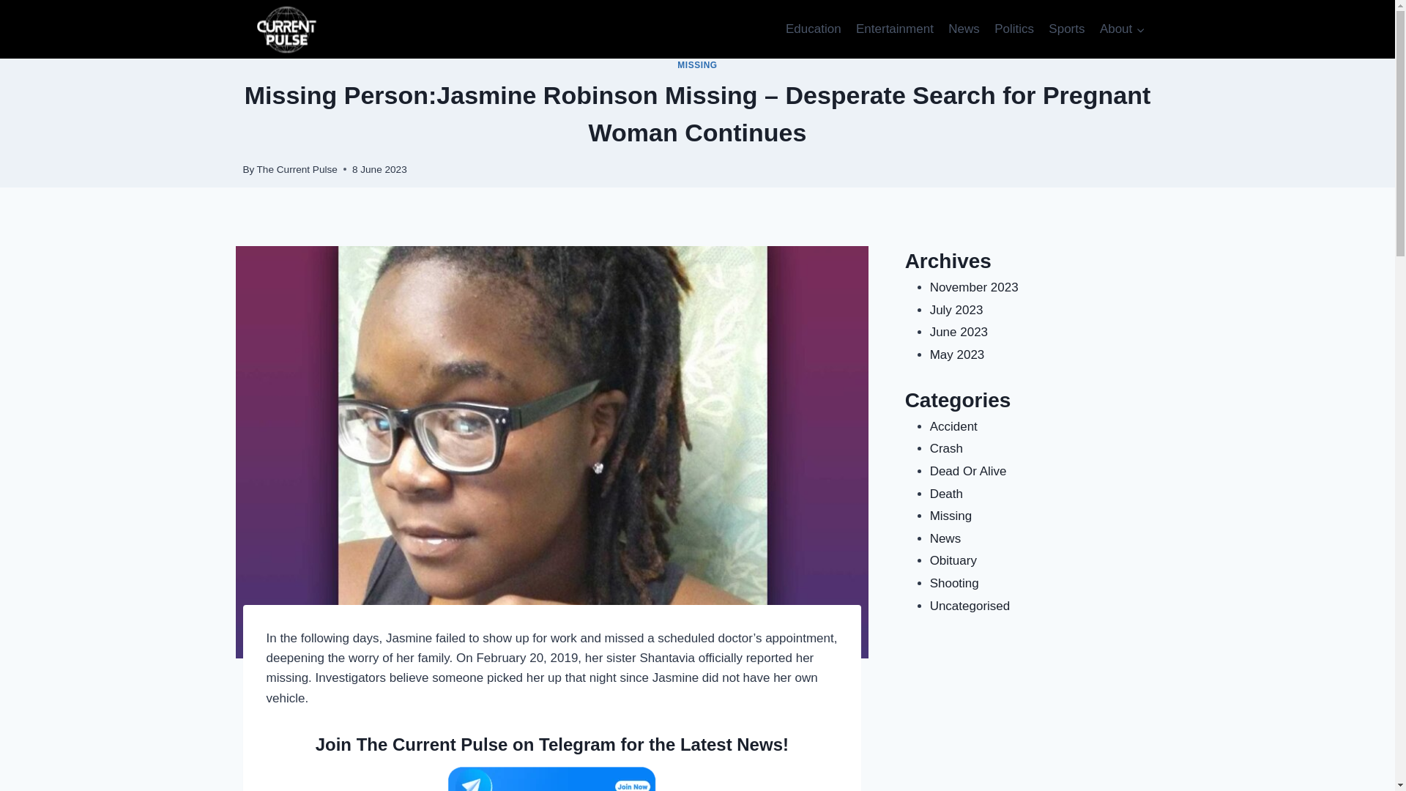 This screenshot has width=1406, height=791. I want to click on About, so click(1122, 29).